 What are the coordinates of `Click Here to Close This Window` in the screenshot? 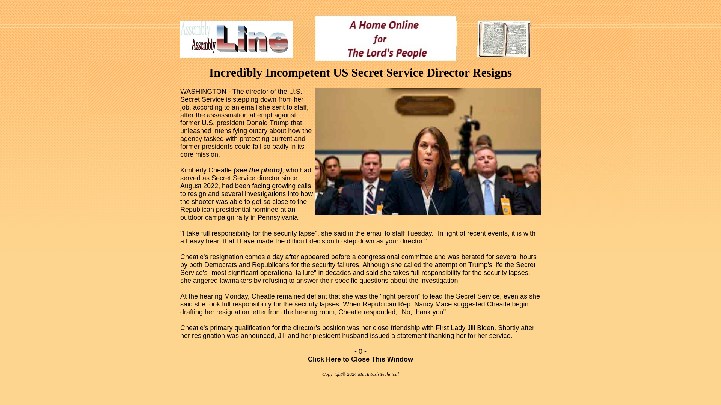 It's located at (360, 363).